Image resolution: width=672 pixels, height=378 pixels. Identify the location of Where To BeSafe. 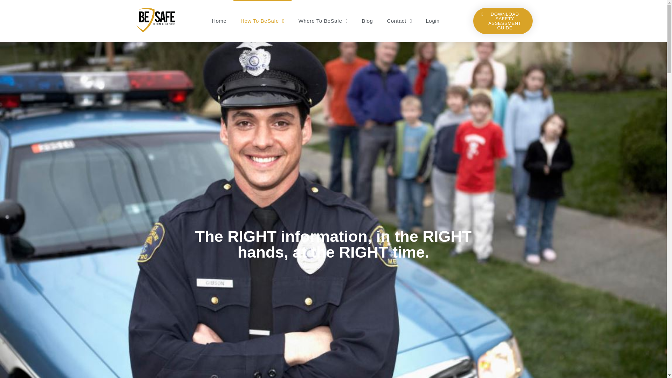
(323, 21).